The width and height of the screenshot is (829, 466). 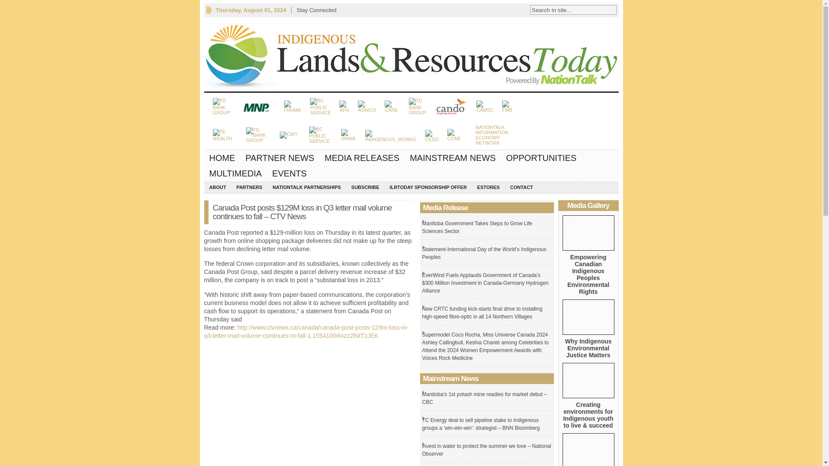 What do you see at coordinates (588, 348) in the screenshot?
I see `Today's Top Aboriginal Lands and Resources News` at bounding box center [588, 348].